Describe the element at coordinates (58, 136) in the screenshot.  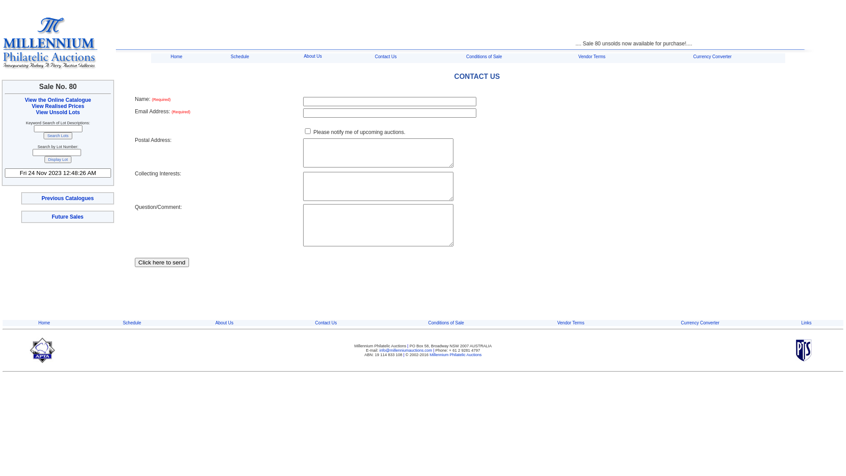
I see `Search Lots` at that location.